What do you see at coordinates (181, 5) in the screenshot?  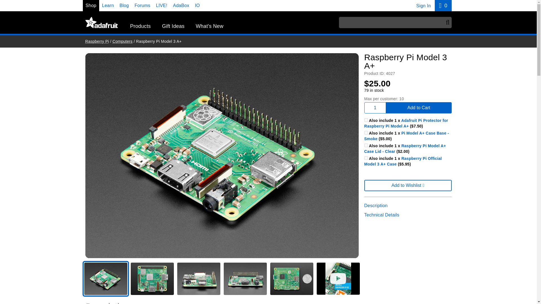 I see `1` at bounding box center [181, 5].